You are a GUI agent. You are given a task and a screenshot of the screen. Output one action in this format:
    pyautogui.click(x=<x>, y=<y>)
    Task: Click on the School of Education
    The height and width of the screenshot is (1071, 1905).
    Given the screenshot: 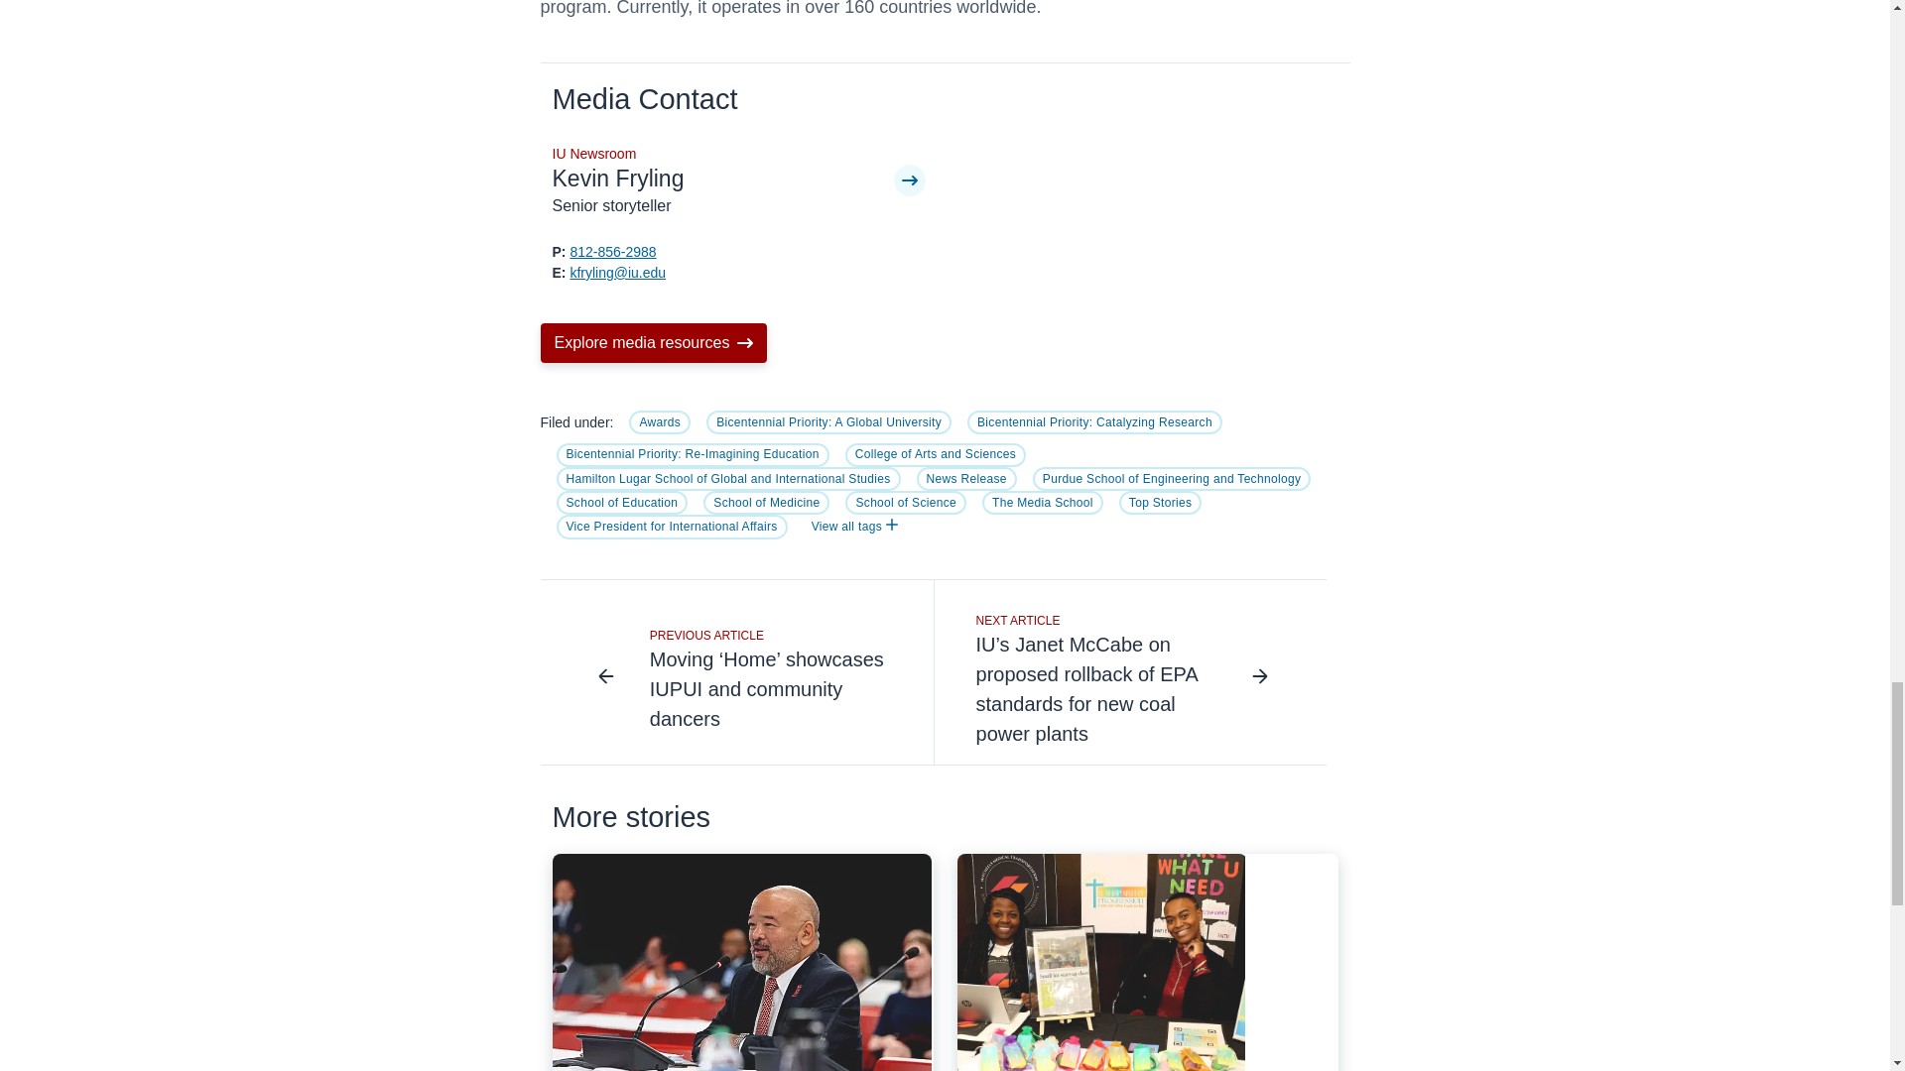 What is the action you would take?
    pyautogui.click(x=621, y=502)
    